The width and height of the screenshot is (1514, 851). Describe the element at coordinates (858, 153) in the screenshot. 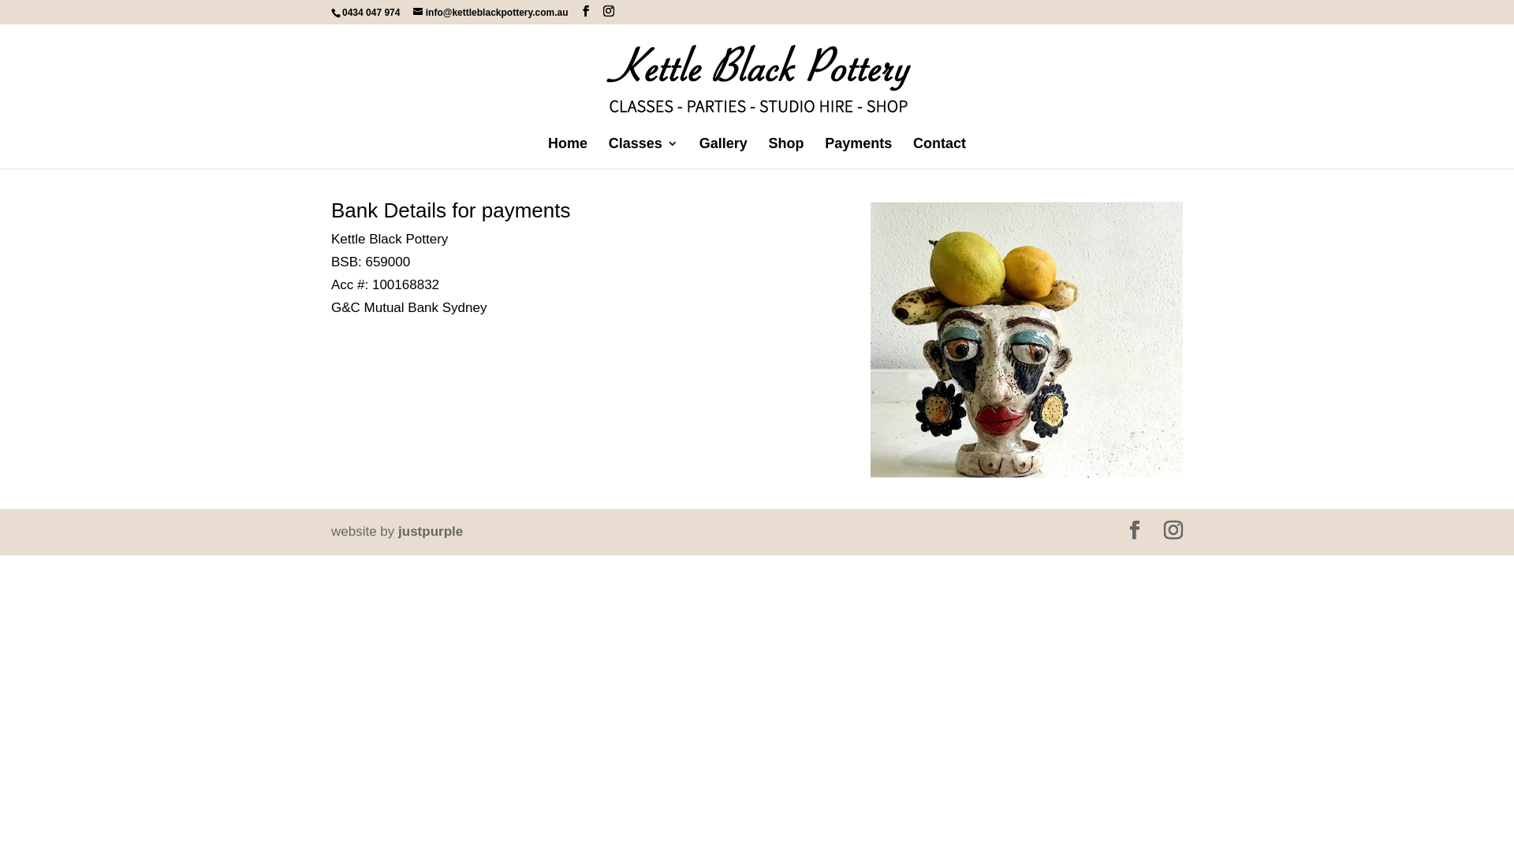

I see `Payments` at that location.